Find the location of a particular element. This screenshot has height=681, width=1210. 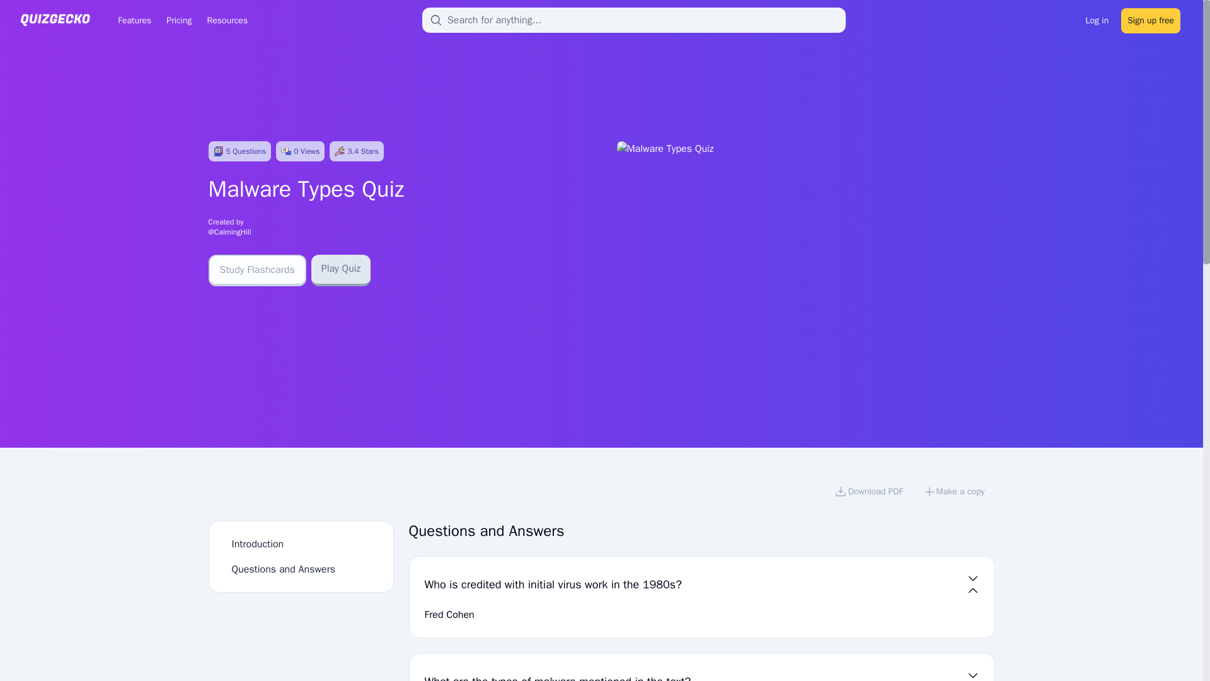

Download PDF is located at coordinates (868, 493).